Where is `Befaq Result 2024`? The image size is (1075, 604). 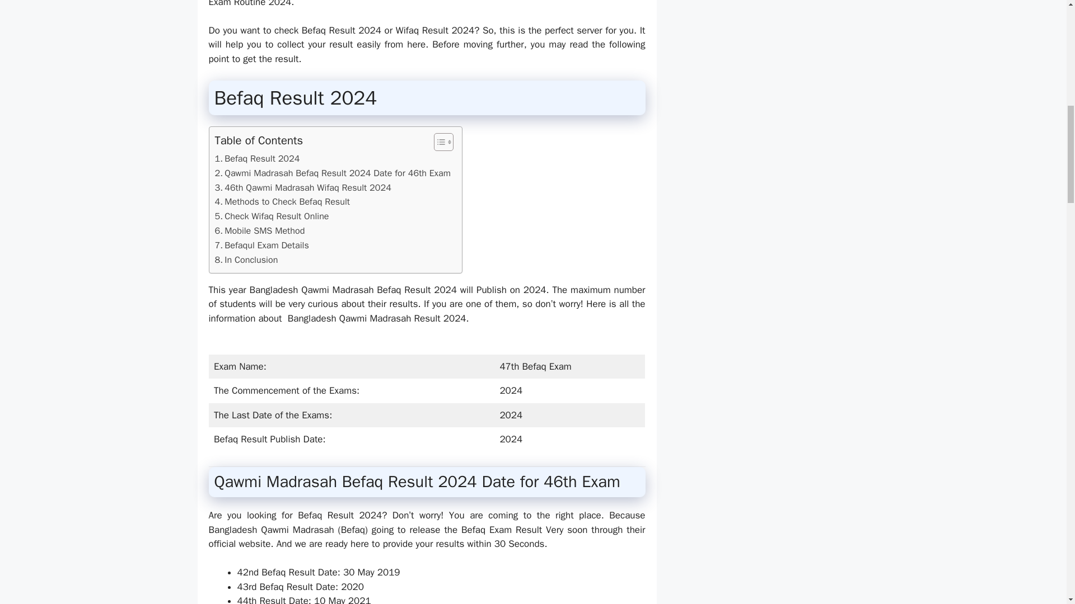 Befaq Result 2024 is located at coordinates (258, 159).